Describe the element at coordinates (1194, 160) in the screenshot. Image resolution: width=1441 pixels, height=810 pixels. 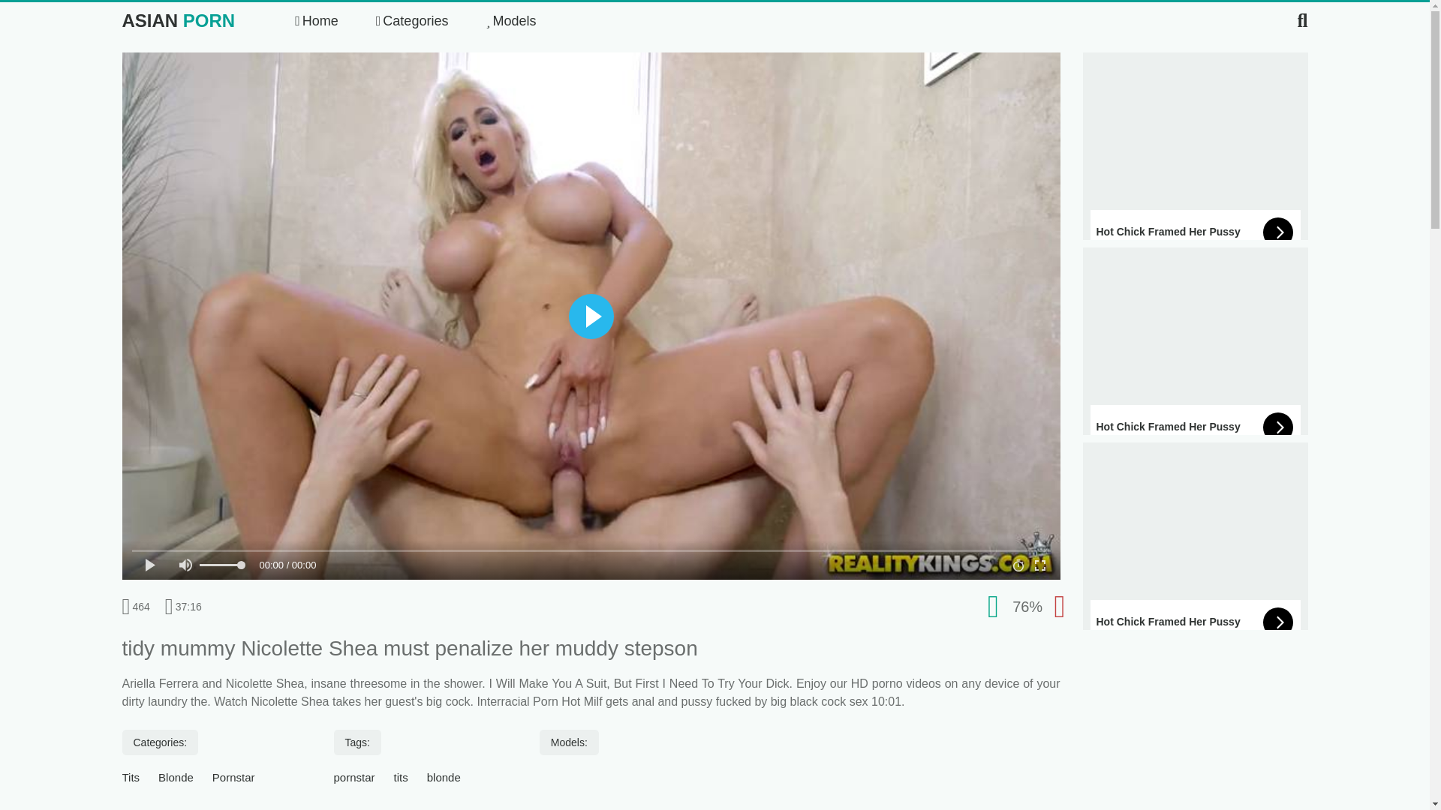
I see `Hot Chick Framed Her Pussy` at that location.